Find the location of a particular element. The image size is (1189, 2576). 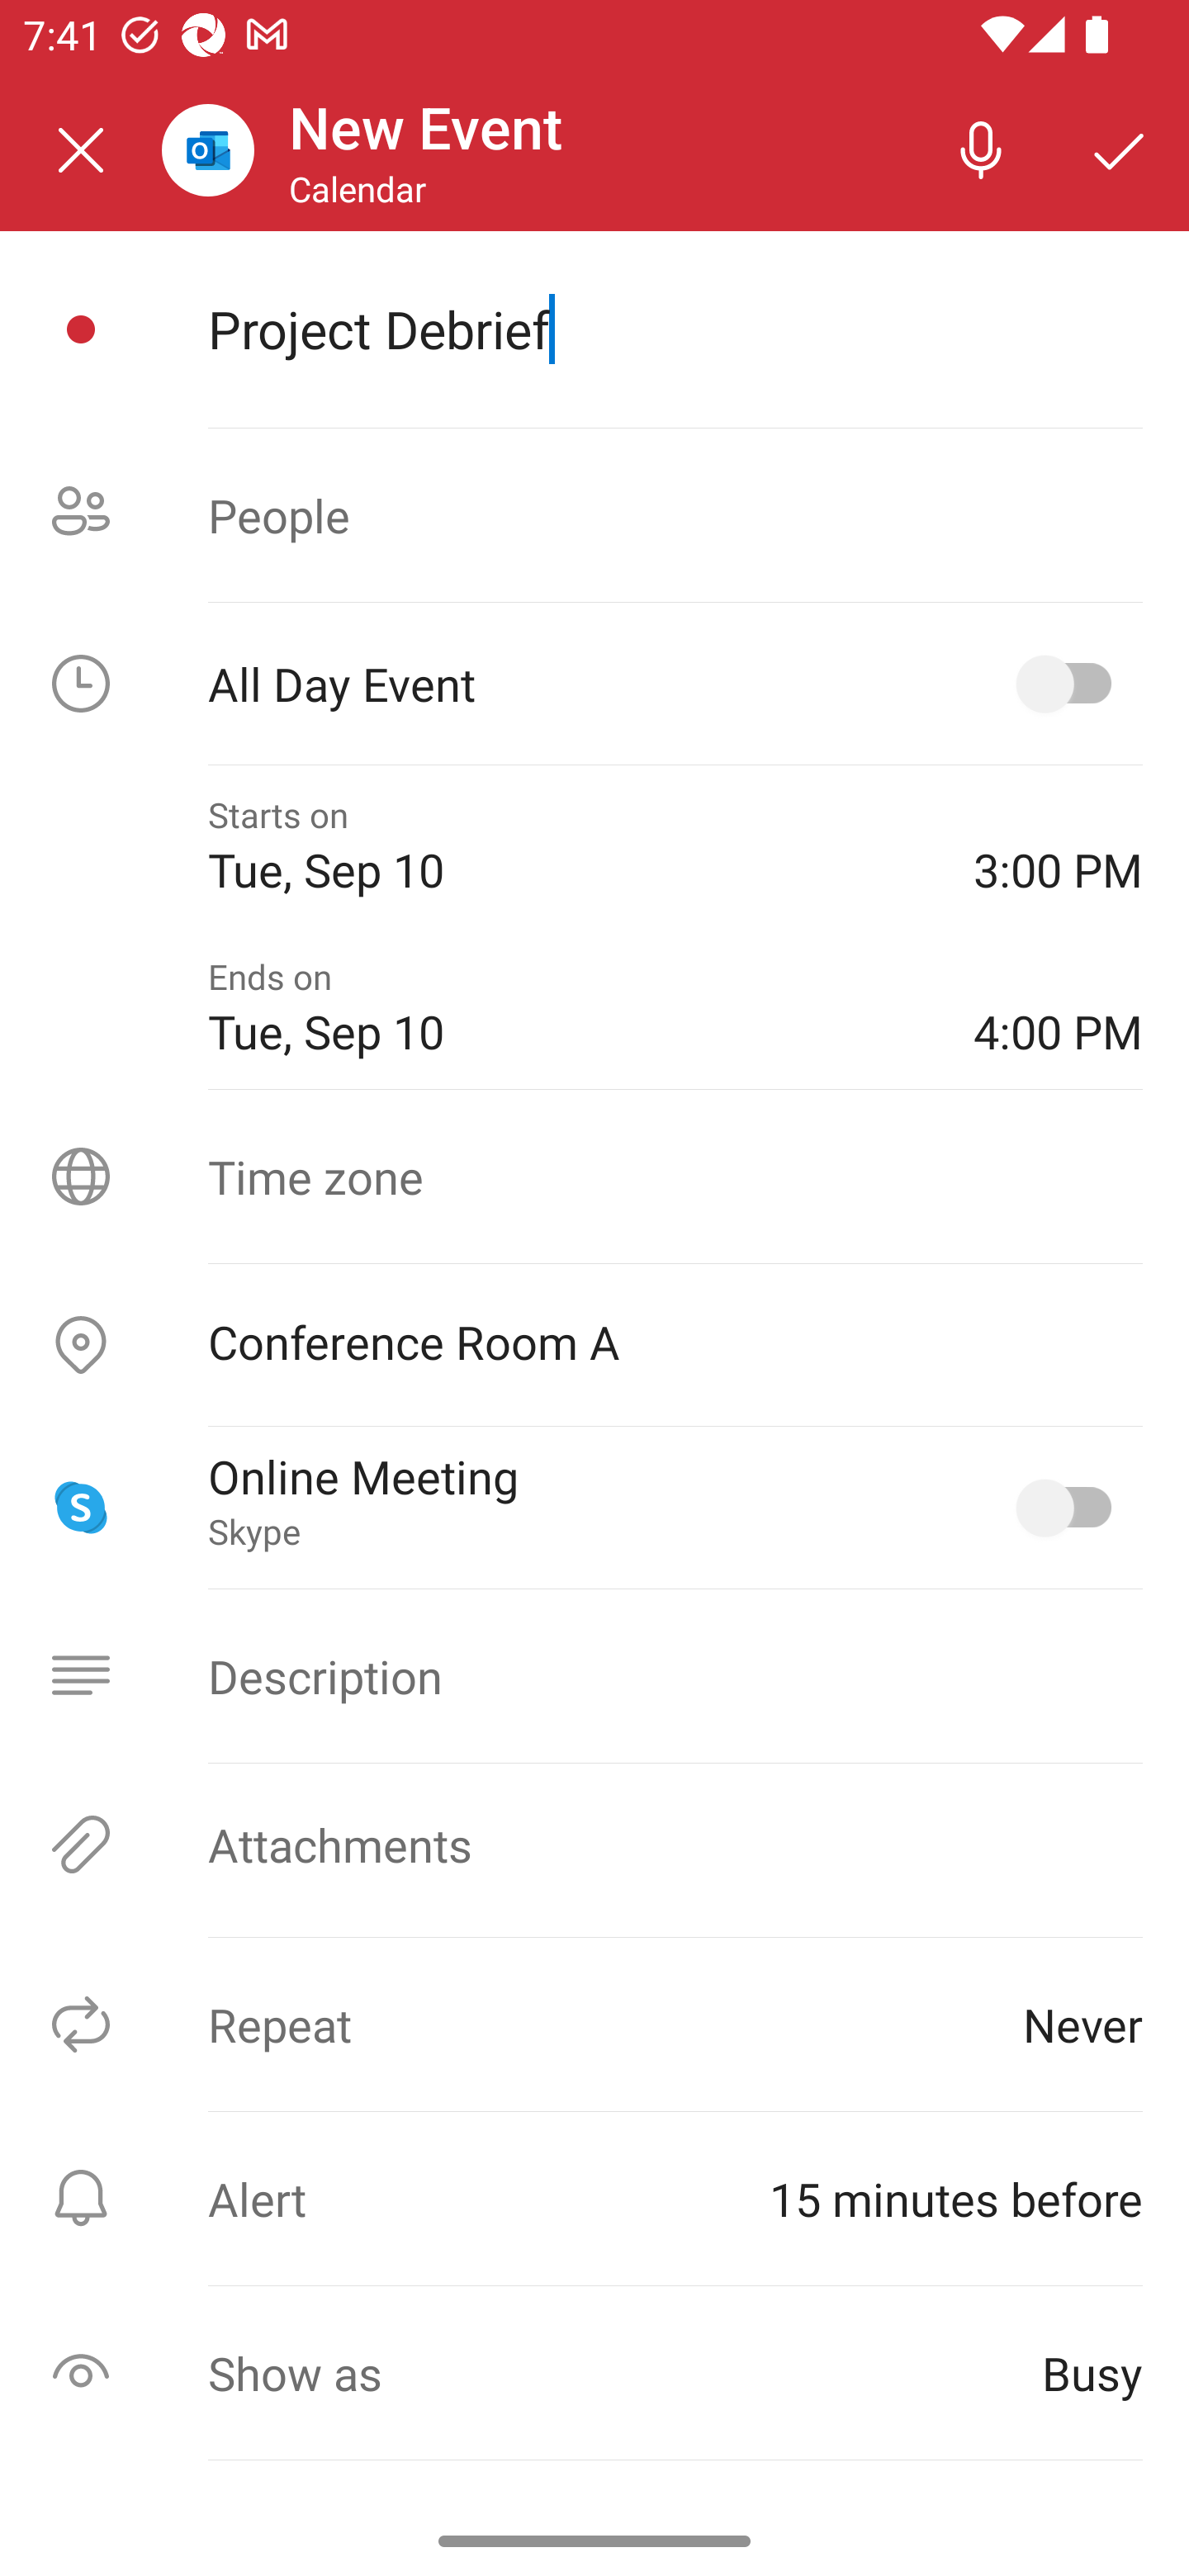

Time zone is located at coordinates (594, 1176).